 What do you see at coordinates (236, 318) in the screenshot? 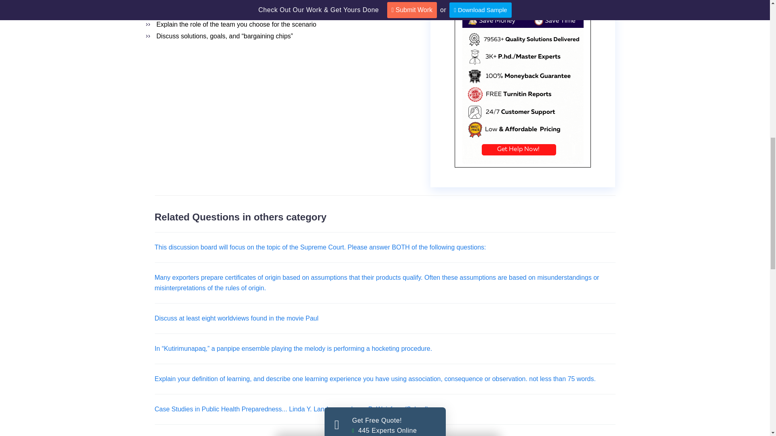
I see `Discuss at least eight worldviews found in the movie Paul` at bounding box center [236, 318].